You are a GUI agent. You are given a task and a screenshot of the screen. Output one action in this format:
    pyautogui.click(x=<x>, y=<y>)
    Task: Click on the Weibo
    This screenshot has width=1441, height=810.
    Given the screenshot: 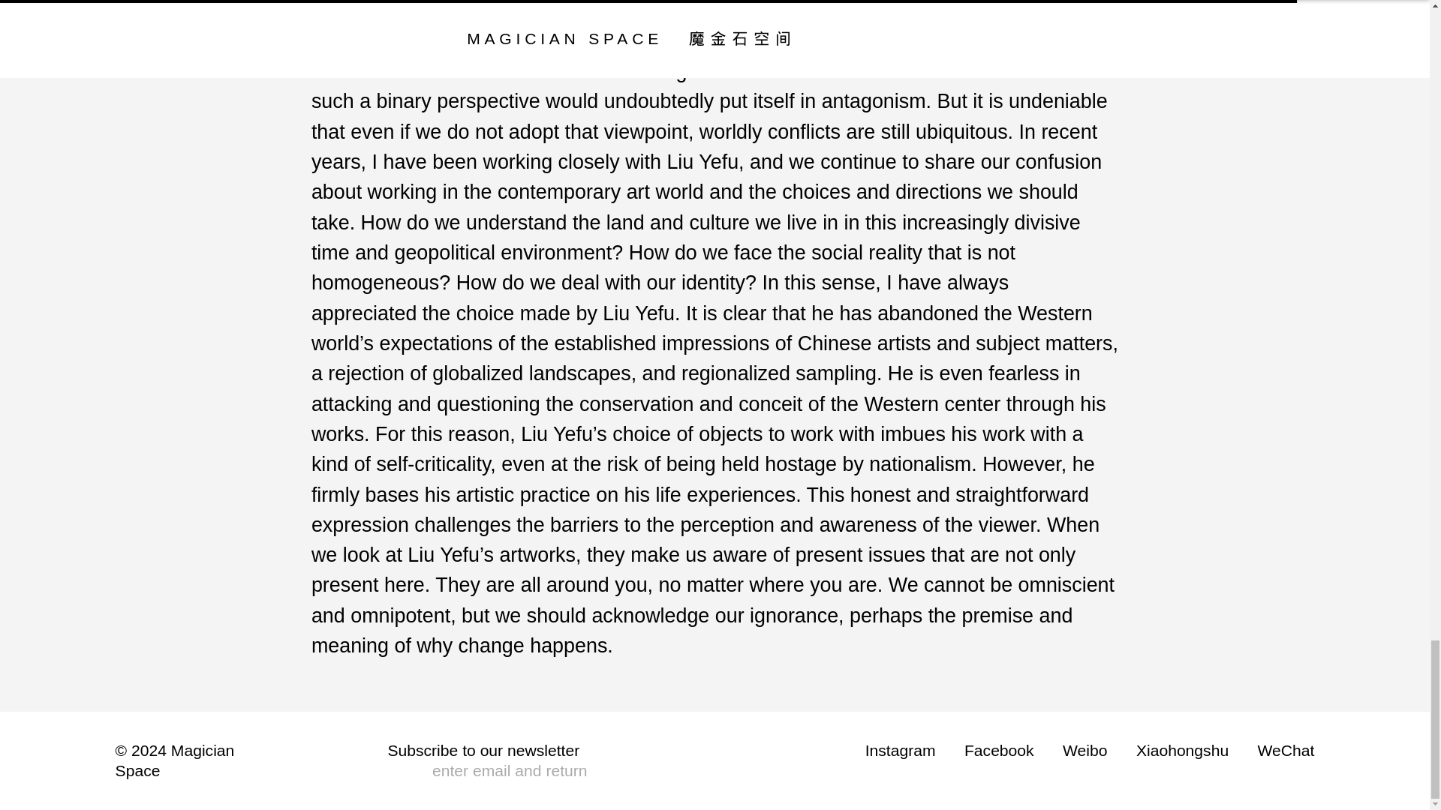 What is the action you would take?
    pyautogui.click(x=1085, y=750)
    